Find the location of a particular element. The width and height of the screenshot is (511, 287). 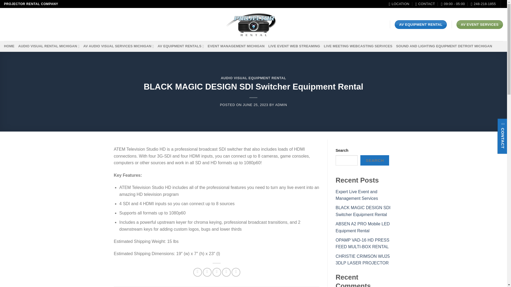

Share on Facebook is located at coordinates (197, 272).